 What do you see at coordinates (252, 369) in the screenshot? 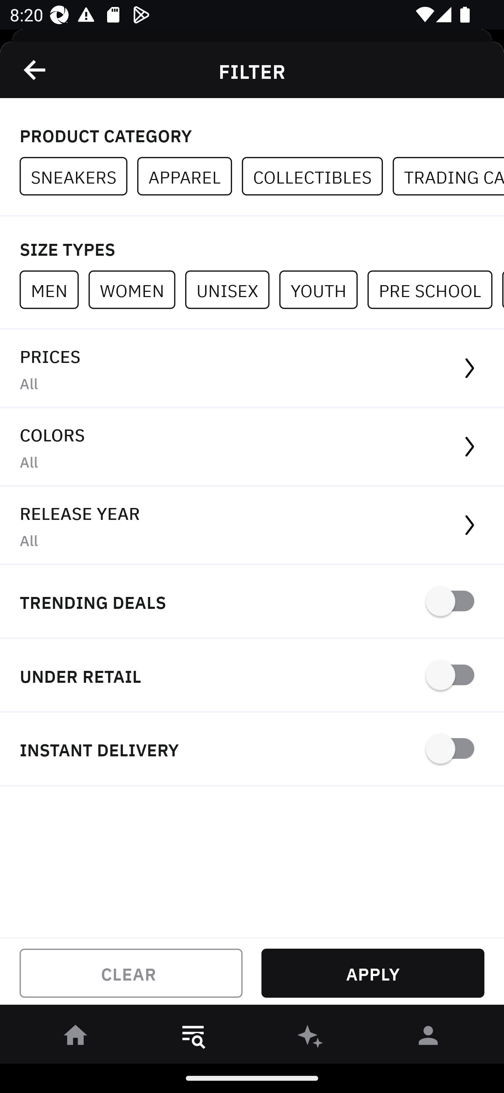
I see `PRICES All` at bounding box center [252, 369].